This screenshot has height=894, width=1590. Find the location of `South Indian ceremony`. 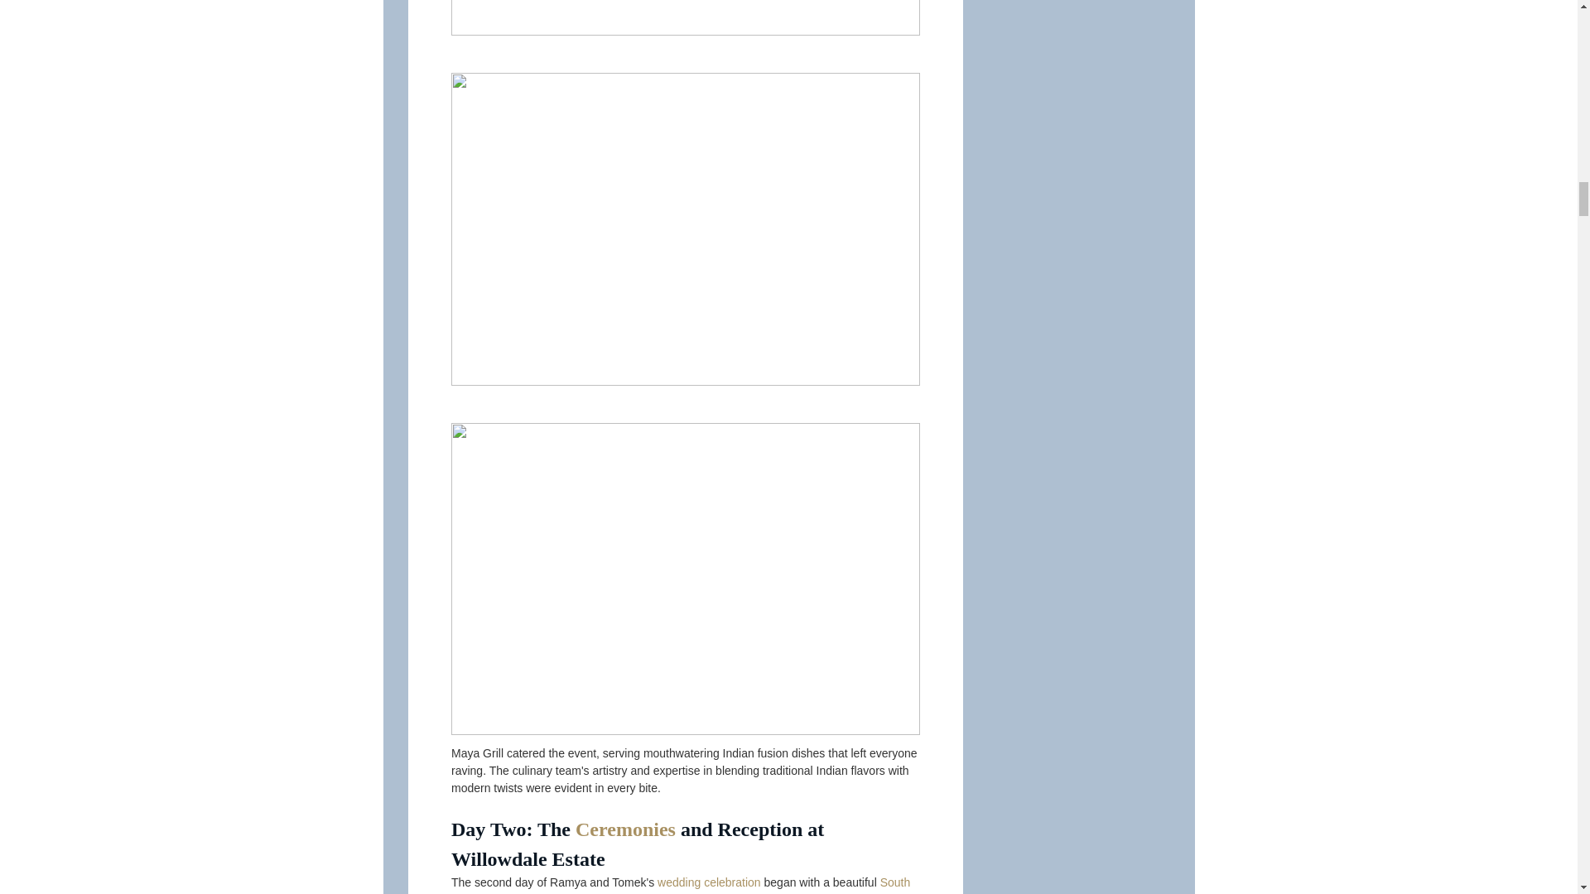

South Indian ceremony is located at coordinates (681, 885).